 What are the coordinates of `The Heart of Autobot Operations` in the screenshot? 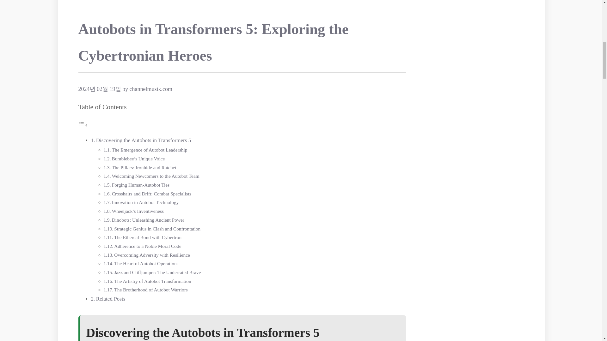 It's located at (146, 263).